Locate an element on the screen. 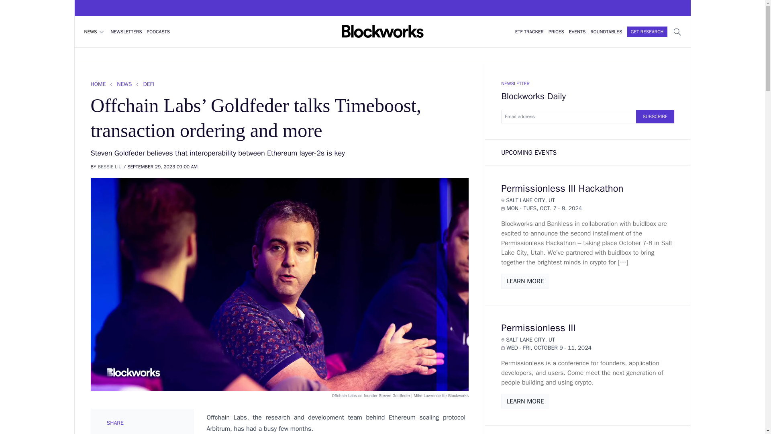 Image resolution: width=771 pixels, height=434 pixels. ROUNDTABLES is located at coordinates (606, 32).